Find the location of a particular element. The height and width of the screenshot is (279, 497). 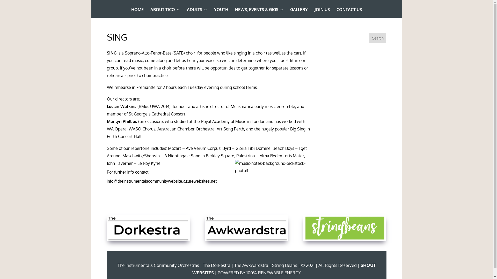

YOUTH is located at coordinates (221, 13).